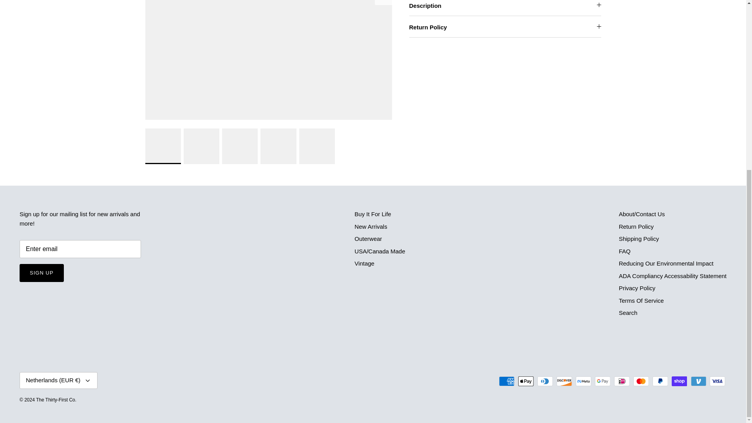 Image resolution: width=752 pixels, height=423 pixels. I want to click on American Express, so click(507, 381).